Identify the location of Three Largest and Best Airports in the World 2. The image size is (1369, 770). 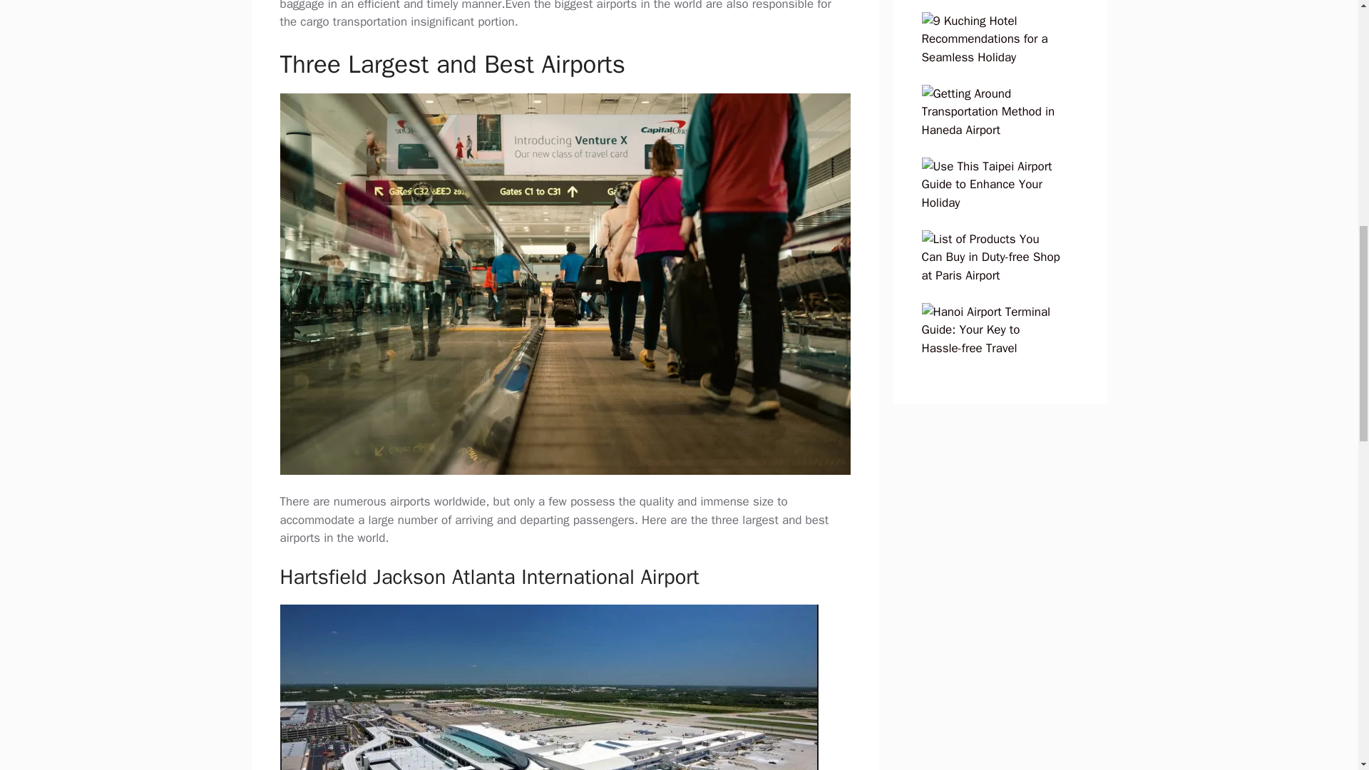
(548, 687).